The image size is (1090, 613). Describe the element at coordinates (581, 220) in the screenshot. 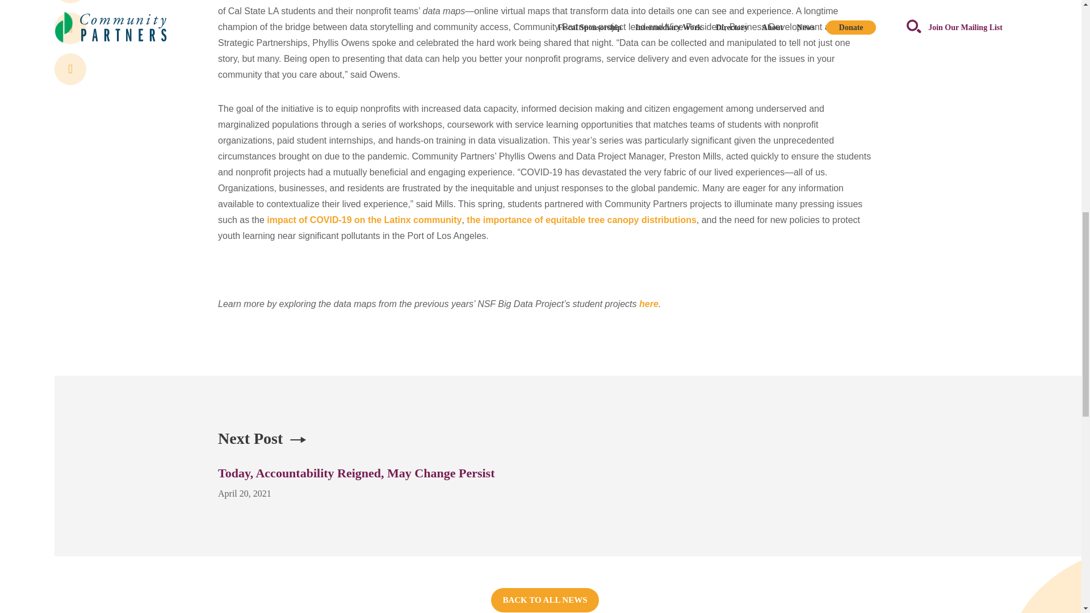

I see `the importance of equitable tree canopy distributions` at that location.